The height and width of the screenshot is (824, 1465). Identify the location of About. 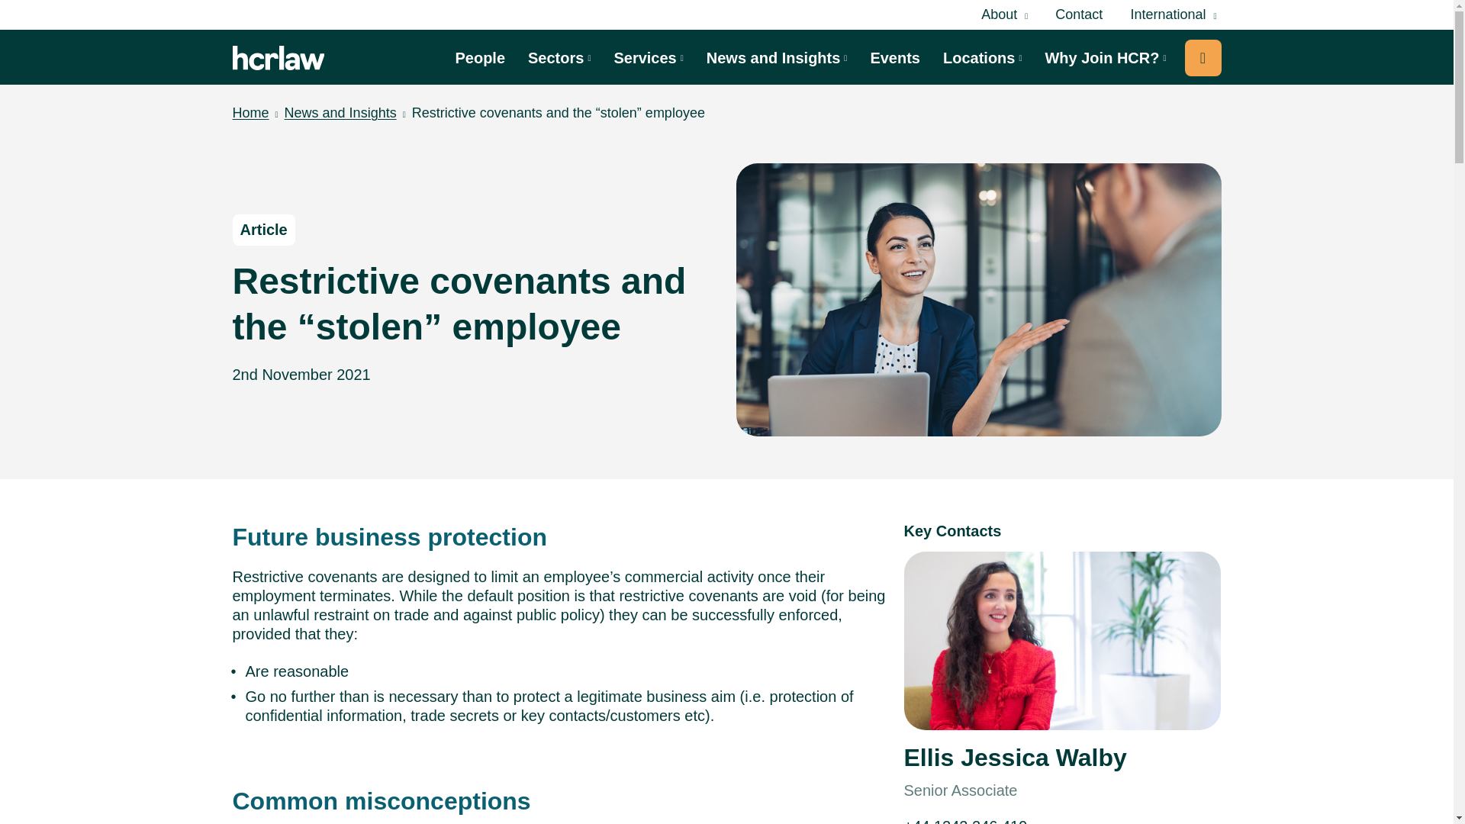
(1004, 15).